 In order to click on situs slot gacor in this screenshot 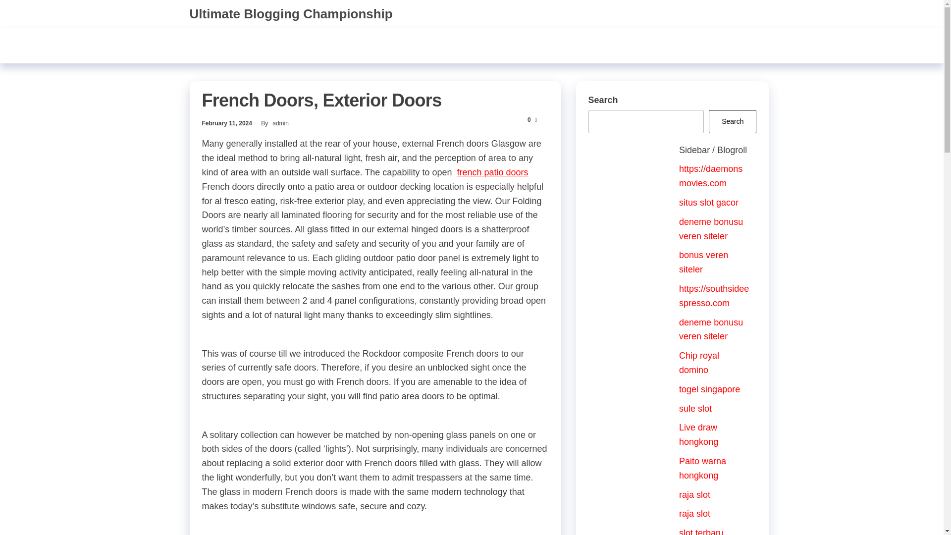, I will do `click(708, 202)`.